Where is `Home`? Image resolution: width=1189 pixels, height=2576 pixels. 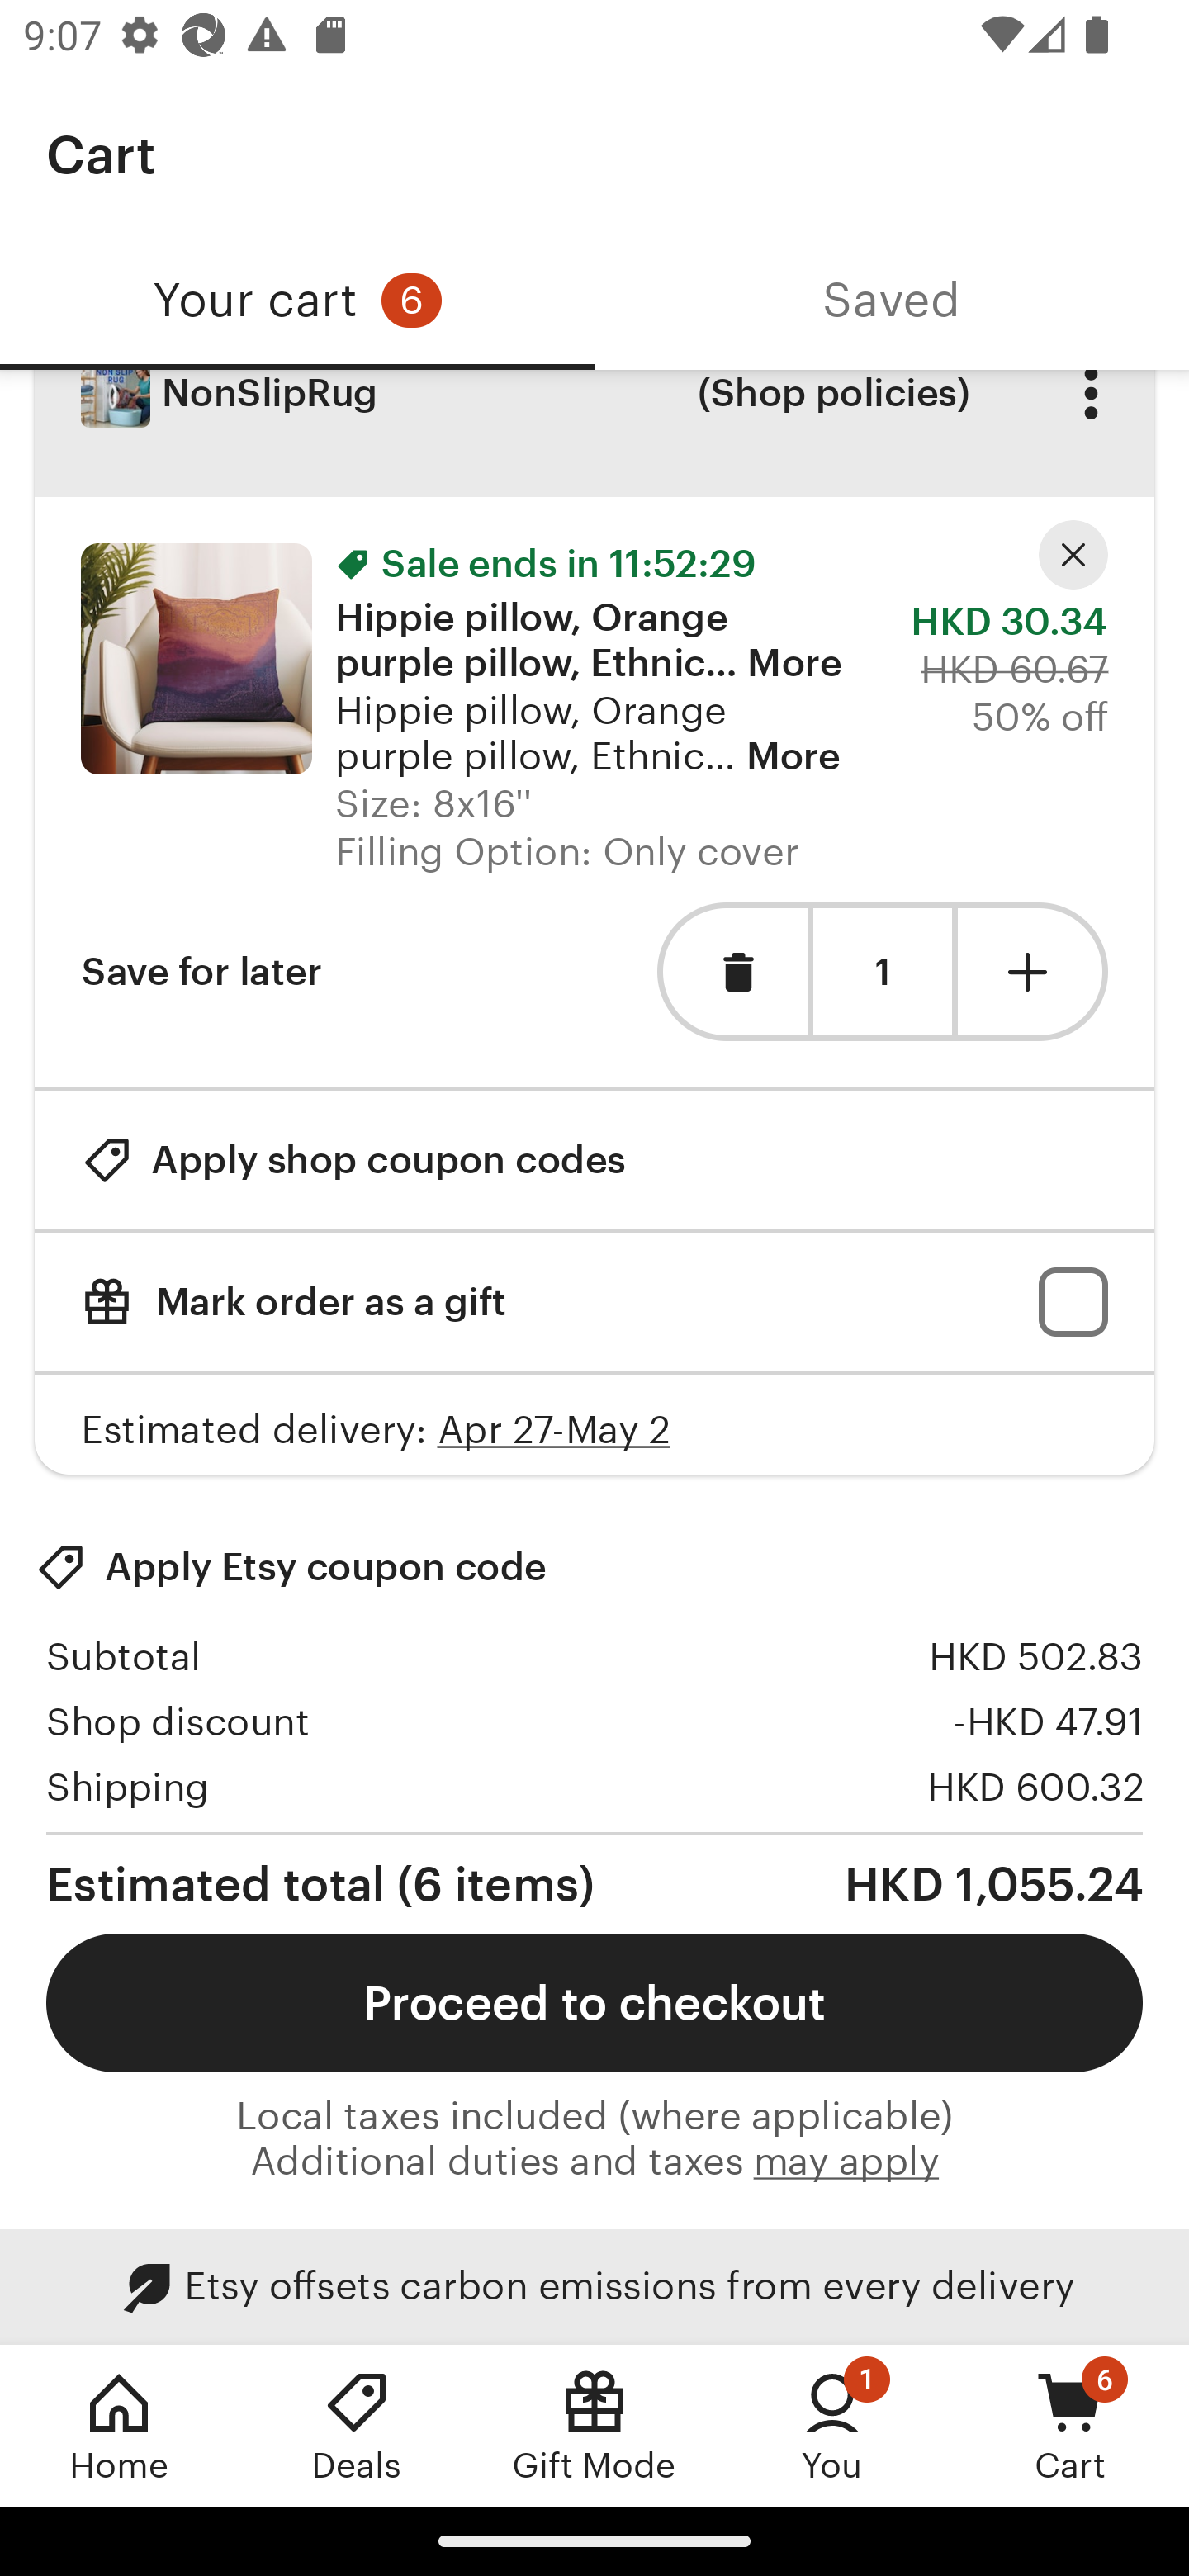 Home is located at coordinates (119, 2425).